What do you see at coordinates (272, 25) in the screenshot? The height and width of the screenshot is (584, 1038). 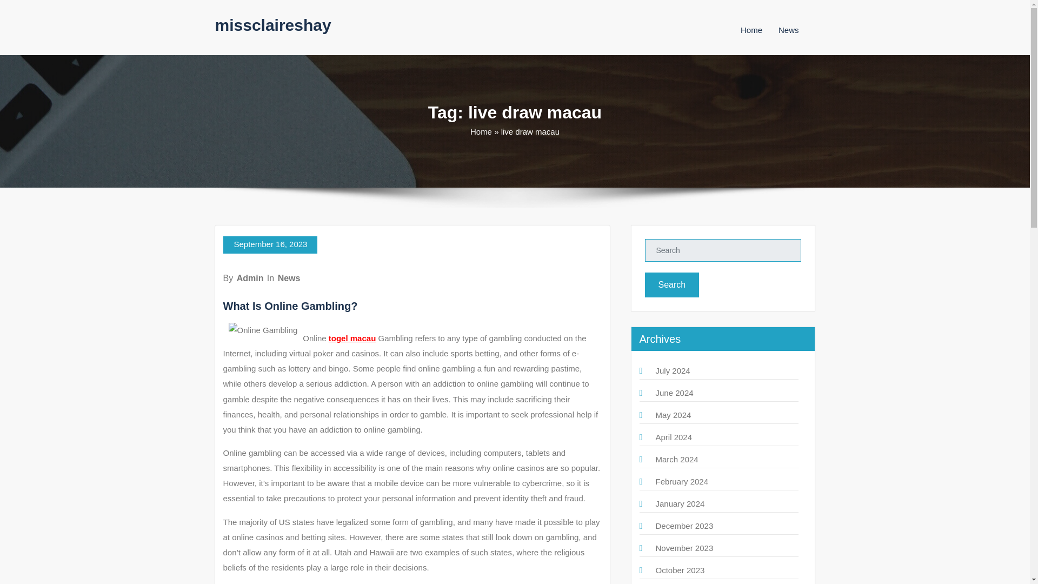 I see `missclaireshay` at bounding box center [272, 25].